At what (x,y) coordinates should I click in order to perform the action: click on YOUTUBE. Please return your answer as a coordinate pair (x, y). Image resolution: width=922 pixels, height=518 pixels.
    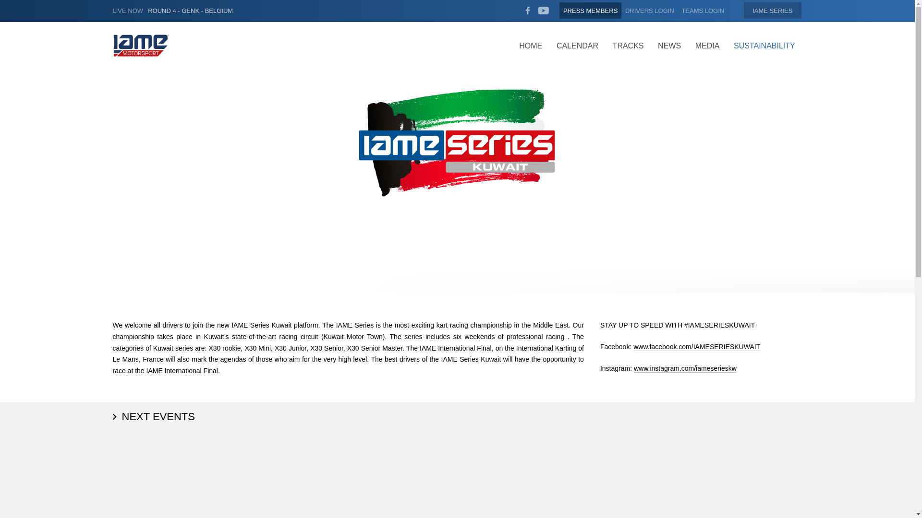
    Looking at the image, I should click on (544, 11).